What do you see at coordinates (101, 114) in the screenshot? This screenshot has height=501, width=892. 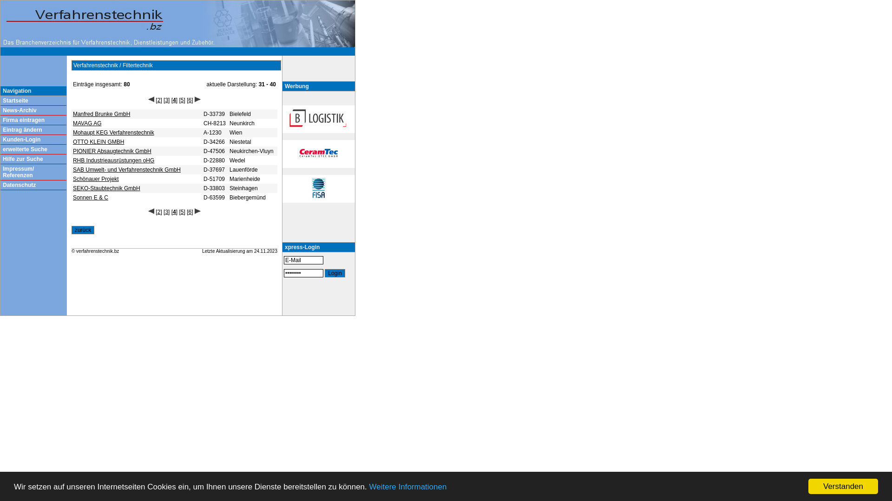 I see `Manfred Brunke GmbH` at bounding box center [101, 114].